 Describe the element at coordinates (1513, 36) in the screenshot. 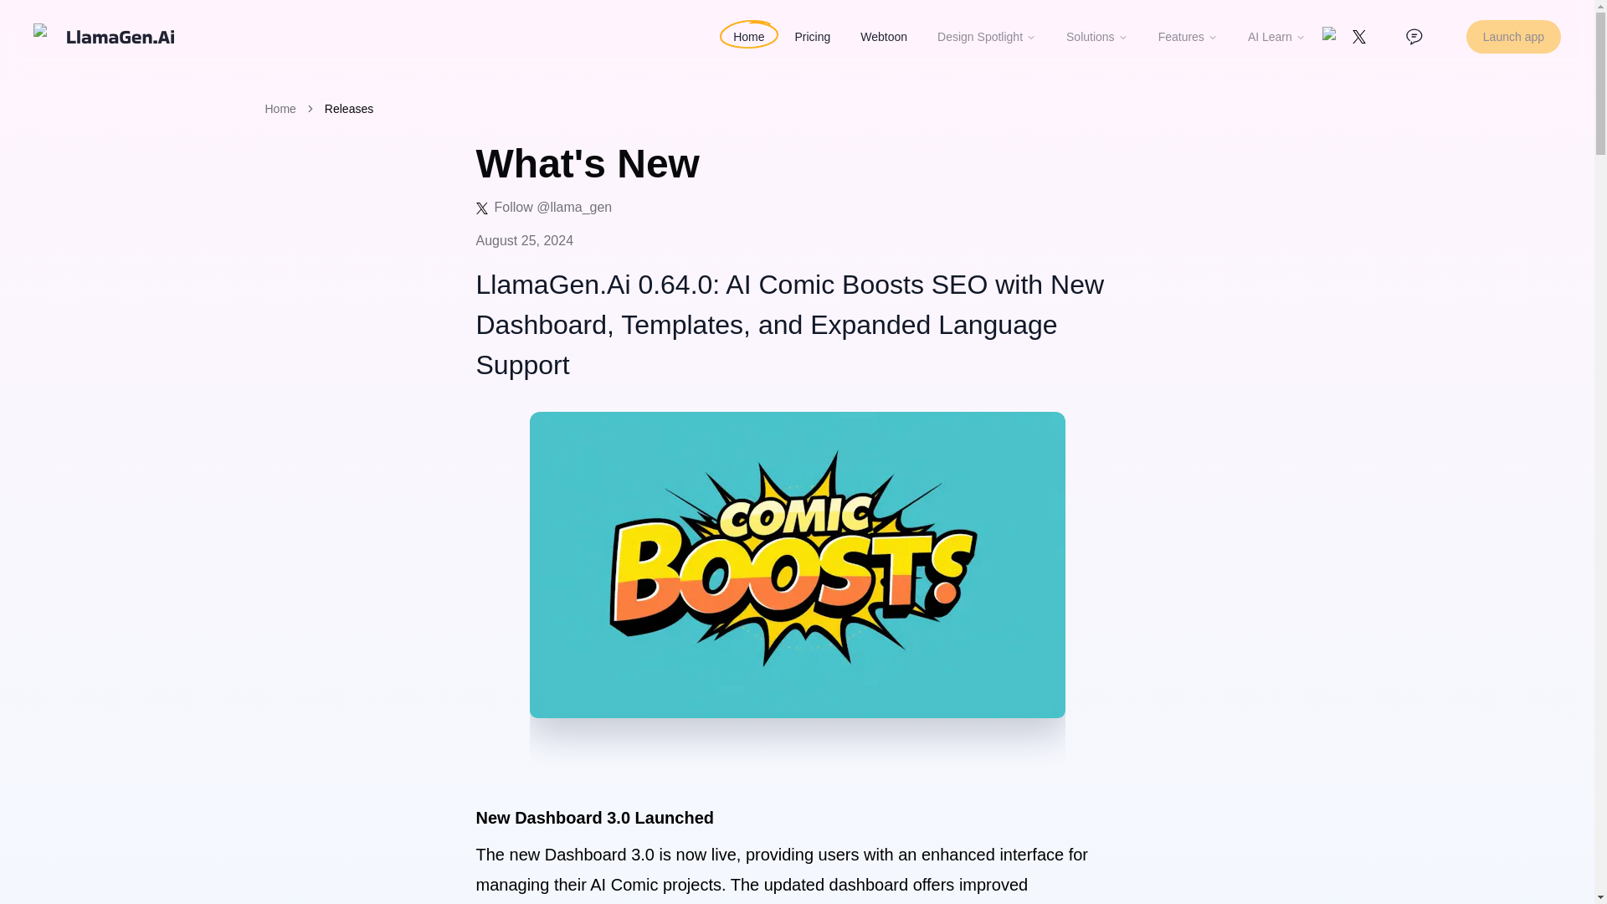

I see `Launch app` at that location.